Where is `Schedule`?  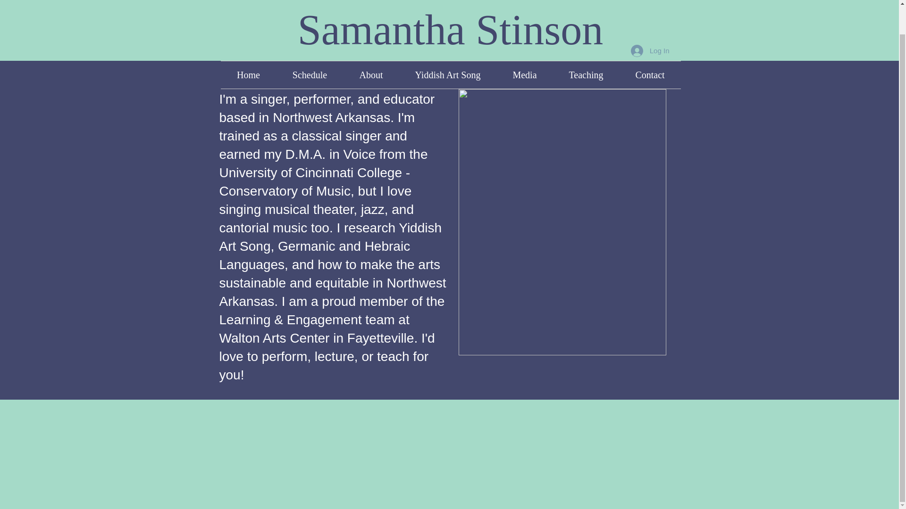 Schedule is located at coordinates (310, 74).